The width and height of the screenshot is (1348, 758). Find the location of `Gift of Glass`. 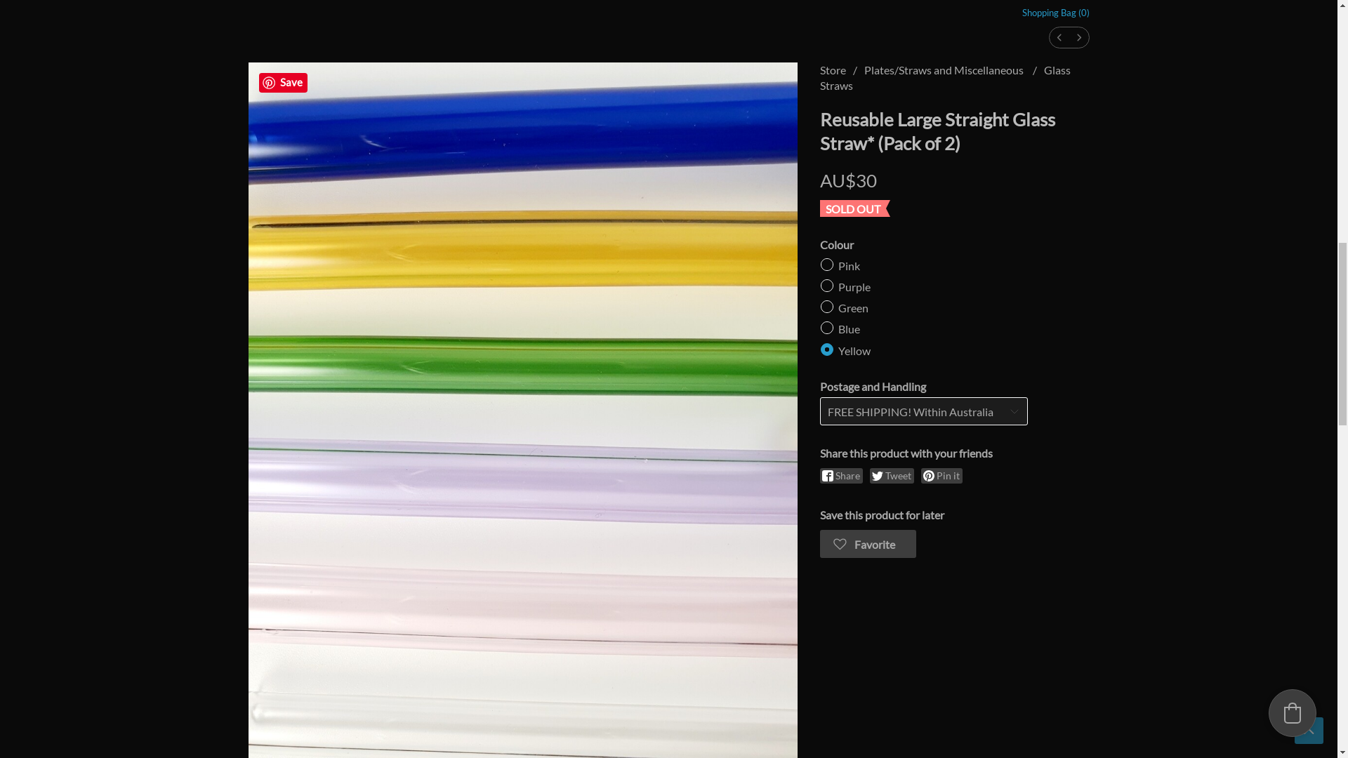

Gift of Glass is located at coordinates (309, 688).